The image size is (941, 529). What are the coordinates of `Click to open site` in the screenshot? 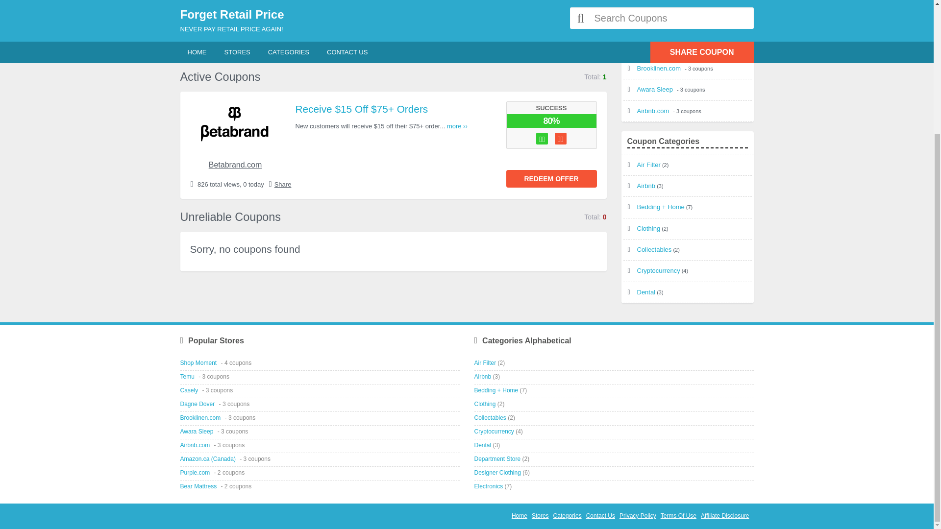 It's located at (551, 178).